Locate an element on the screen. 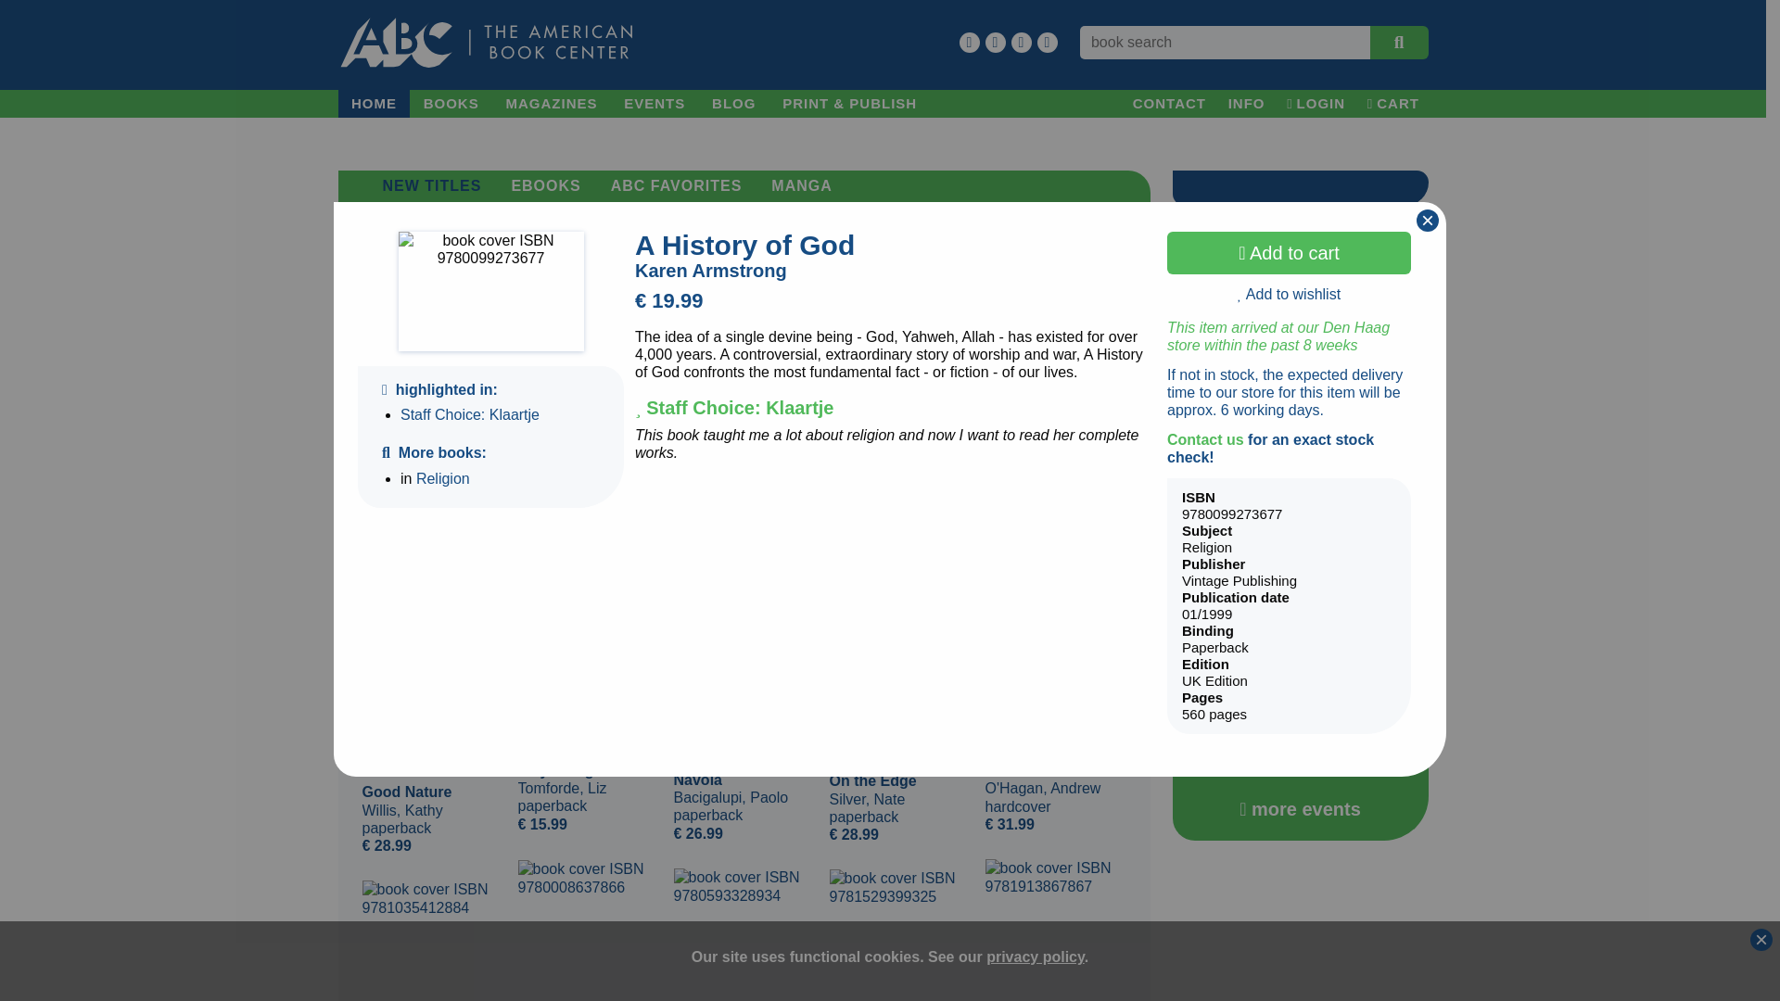 This screenshot has width=1780, height=1001. LOGIN is located at coordinates (1316, 104).